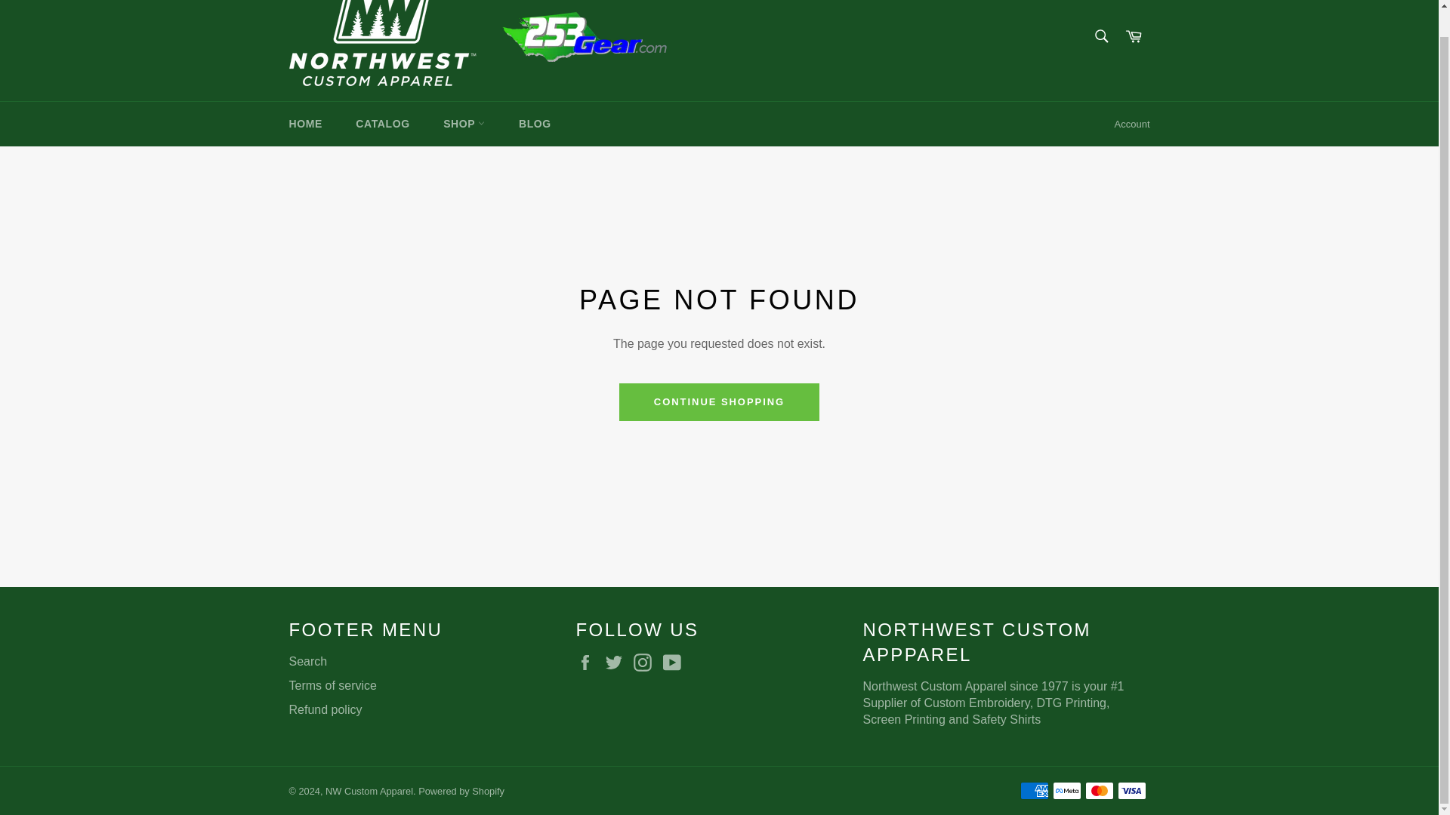  What do you see at coordinates (719, 401) in the screenshot?
I see `CONTINUE SHOPPING` at bounding box center [719, 401].